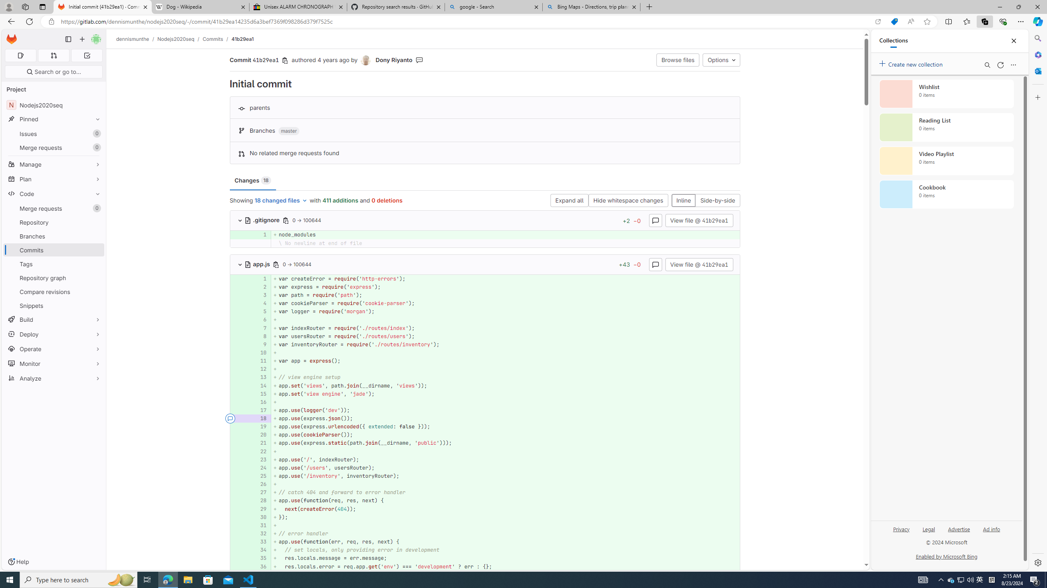  I want to click on google - Search, so click(493, 7).